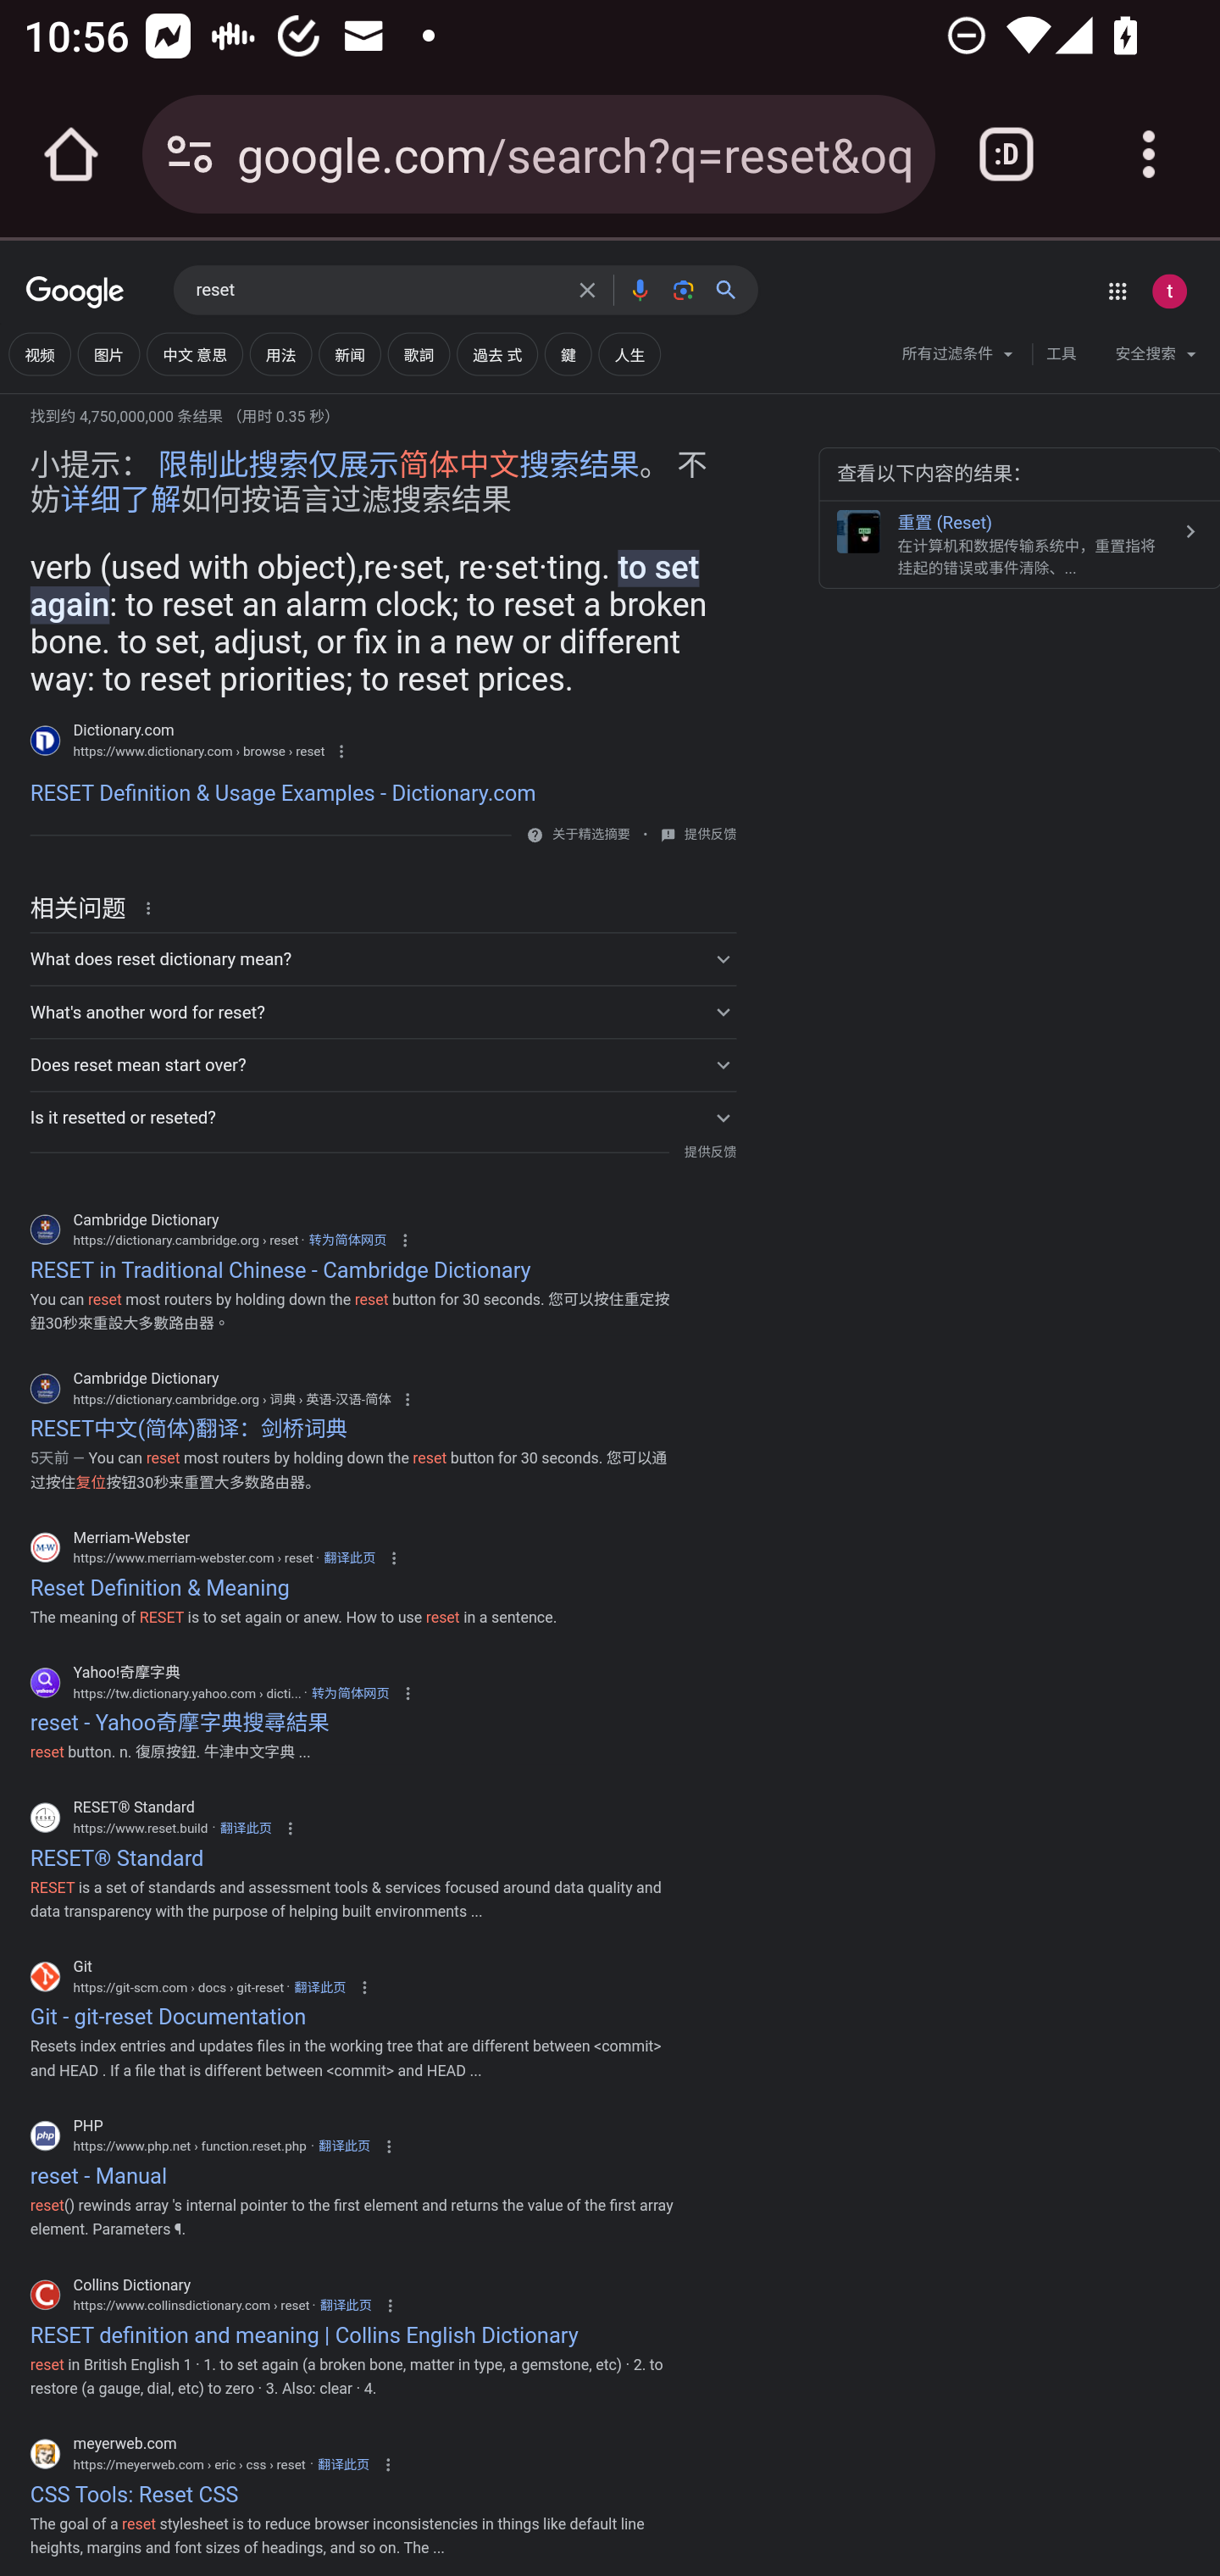 Image resolution: width=1220 pixels, height=2576 pixels. Describe the element at coordinates (382, 959) in the screenshot. I see `What does reset dictionary mean?` at that location.